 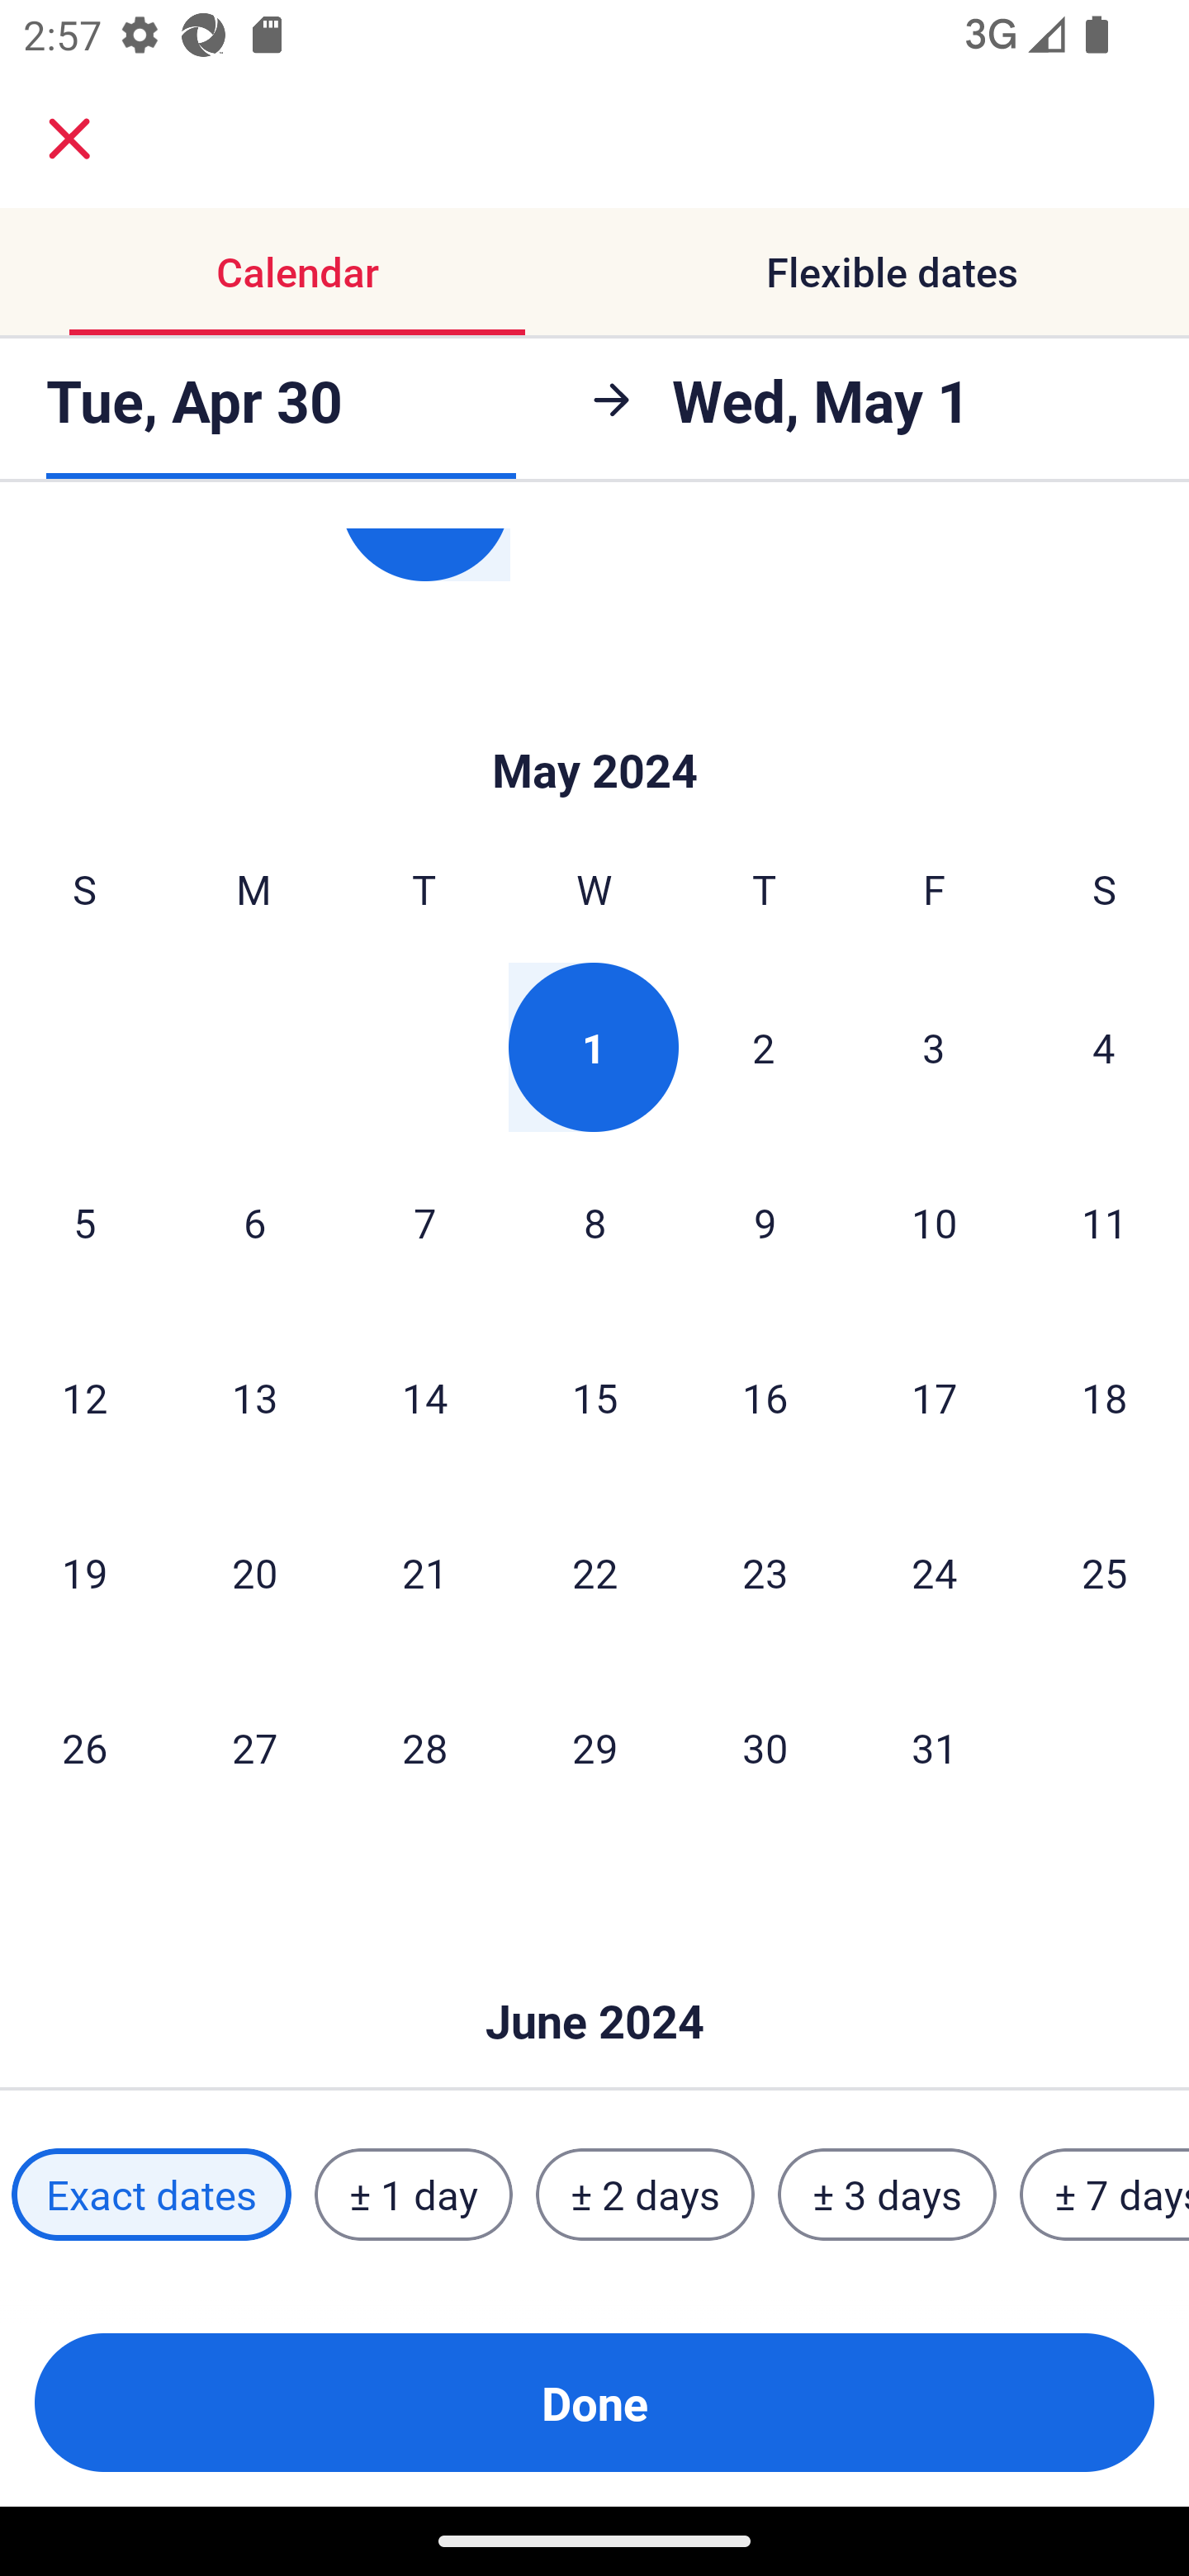 What do you see at coordinates (765, 1222) in the screenshot?
I see `9 Thursday, May 9, 2024` at bounding box center [765, 1222].